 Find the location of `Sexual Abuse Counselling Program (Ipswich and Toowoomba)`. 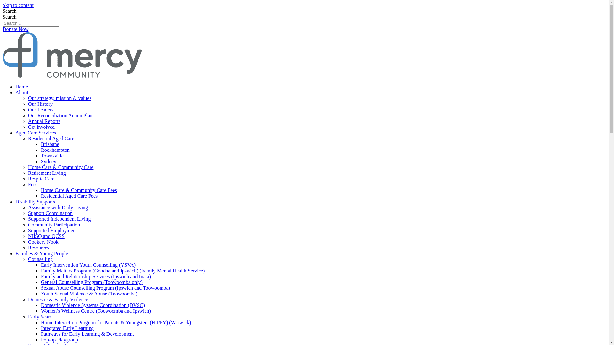

Sexual Abuse Counselling Program (Ipswich and Toowoomba) is located at coordinates (106, 288).